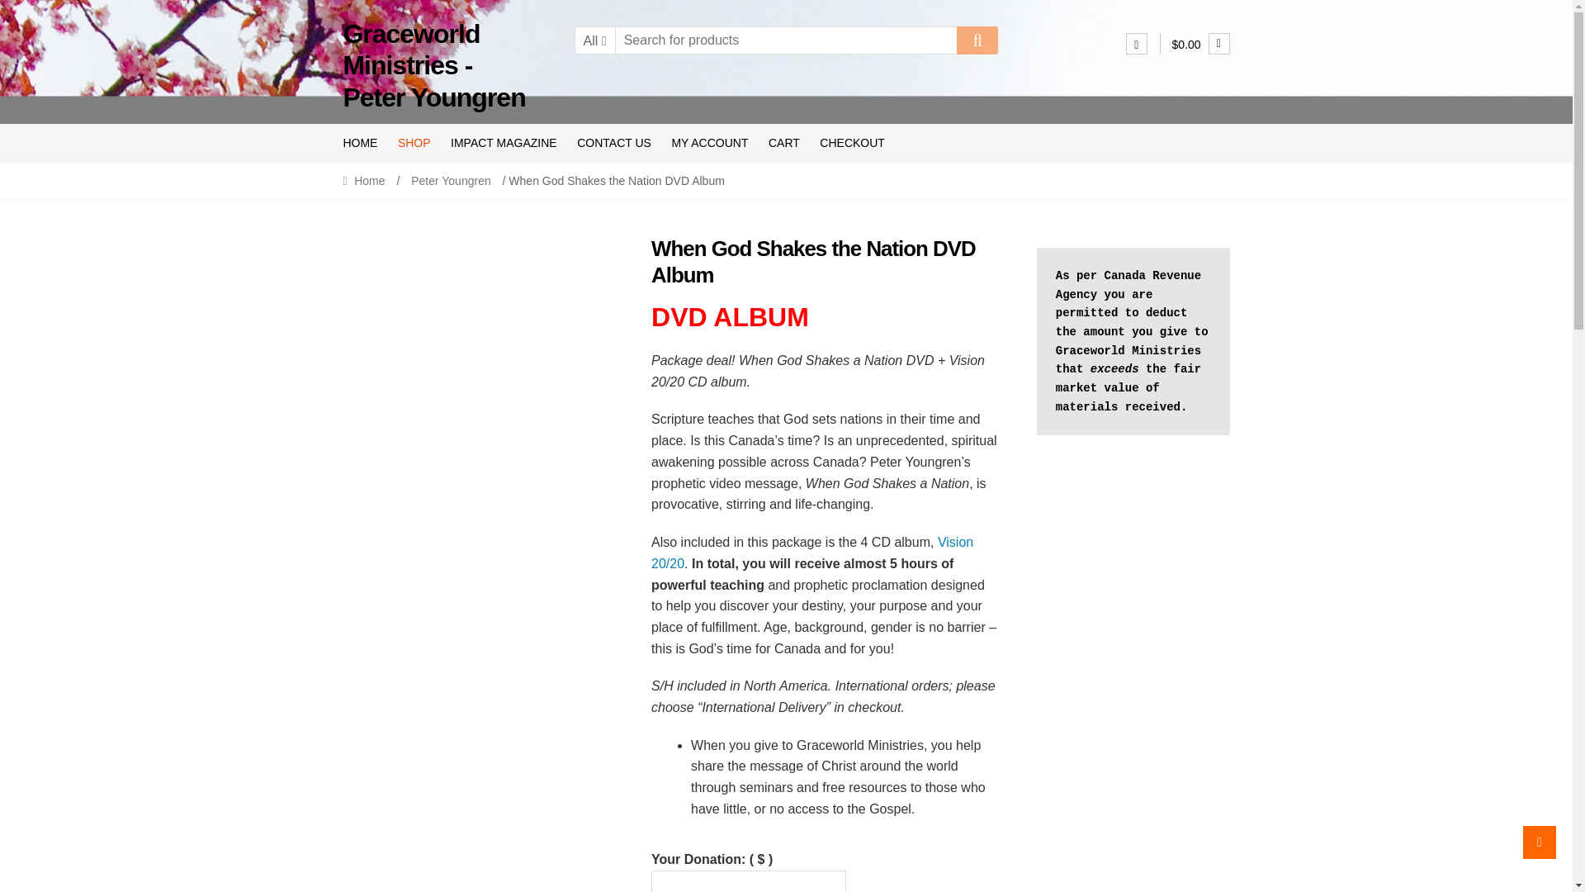 Image resolution: width=1585 pixels, height=892 pixels. I want to click on CHECKOUT, so click(852, 143).